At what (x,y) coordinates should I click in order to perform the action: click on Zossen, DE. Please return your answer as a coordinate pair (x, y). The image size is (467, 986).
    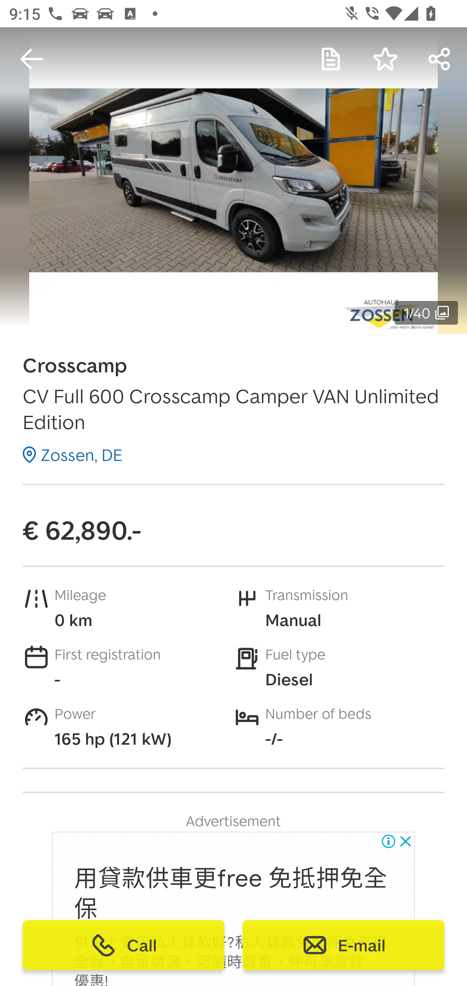
    Looking at the image, I should click on (73, 454).